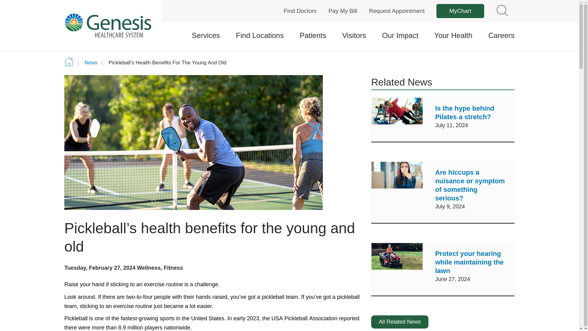 Image resolution: width=588 pixels, height=331 pixels. Describe the element at coordinates (259, 36) in the screenshot. I see `Find Locations` at that location.